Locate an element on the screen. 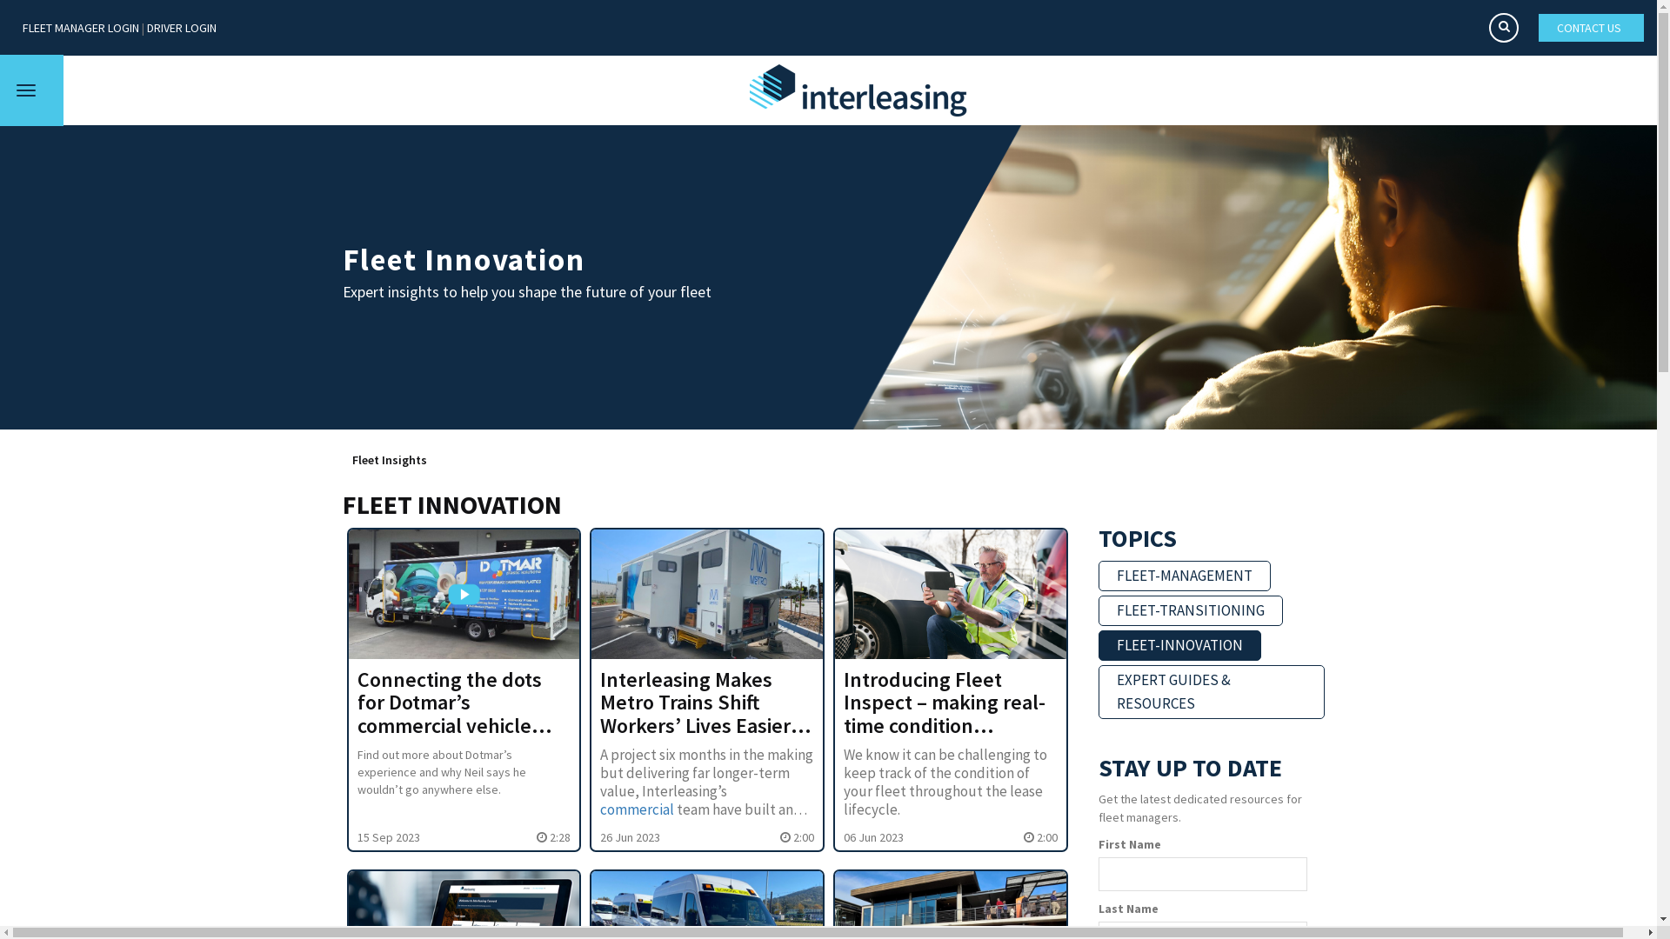  FLEET-MANAGEMENT is located at coordinates (1185, 576).